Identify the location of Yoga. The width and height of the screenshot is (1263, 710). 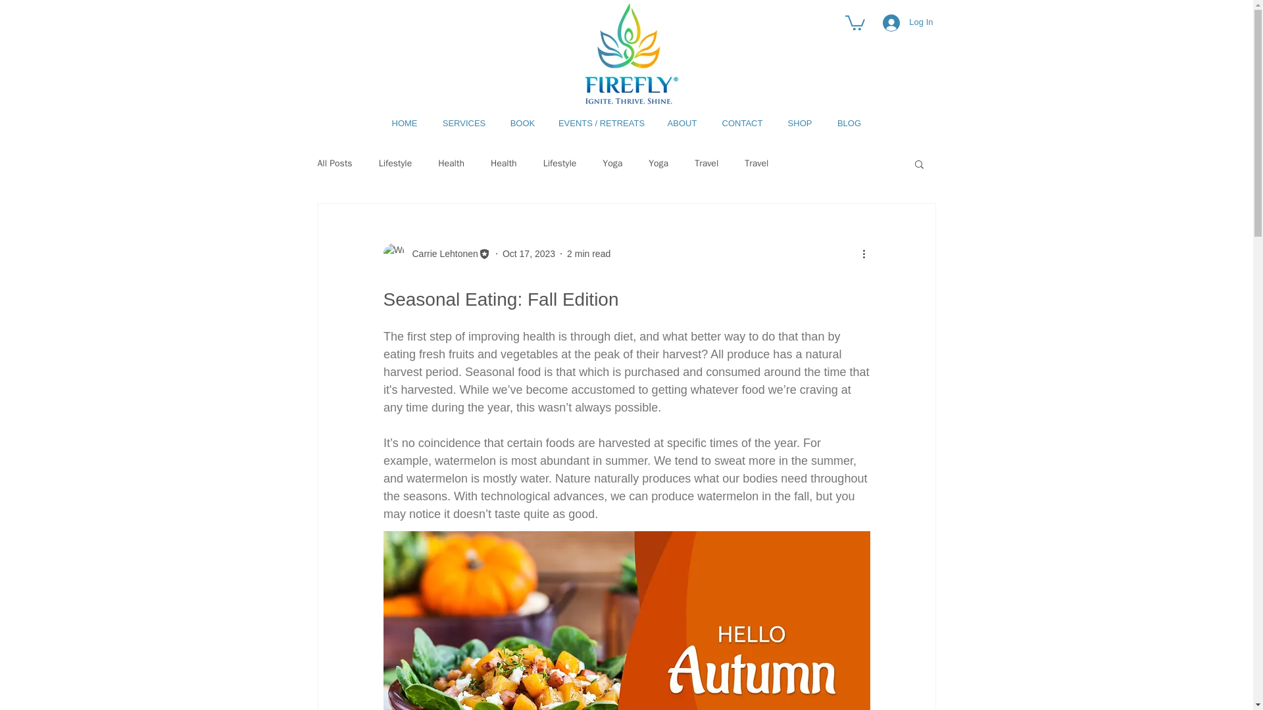
(612, 163).